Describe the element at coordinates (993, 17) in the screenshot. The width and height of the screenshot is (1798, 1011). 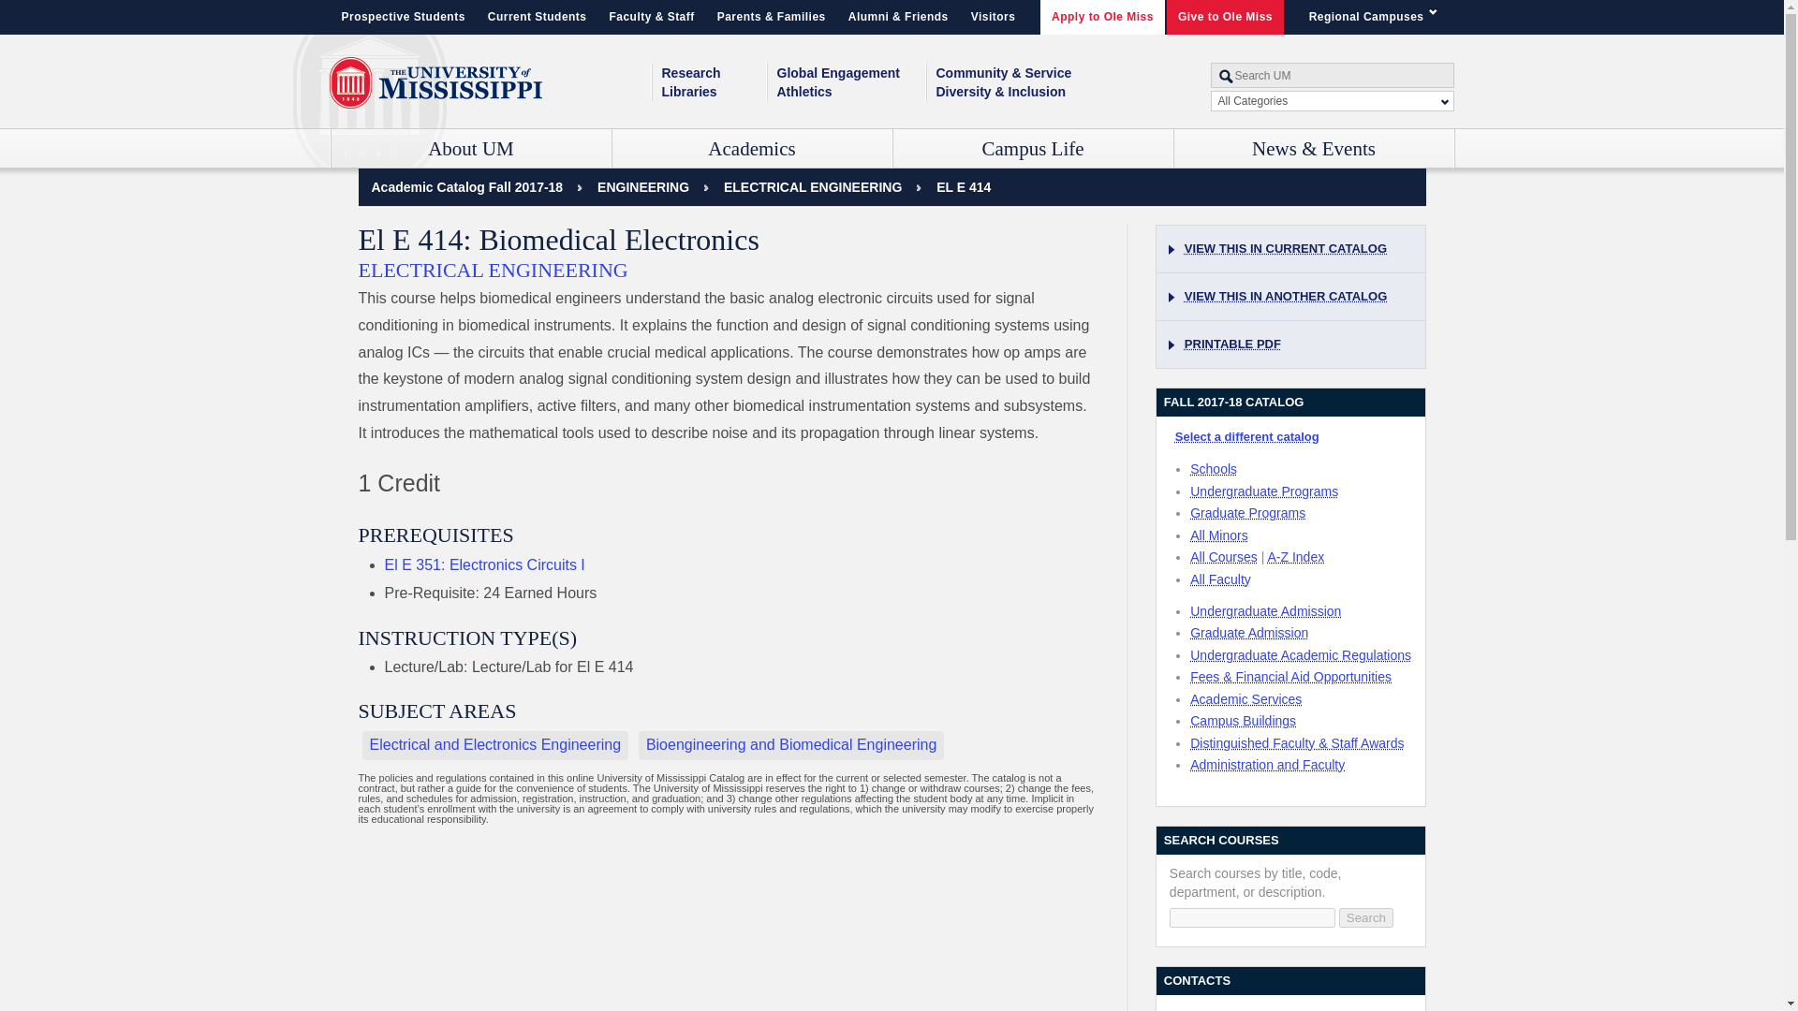
I see `Visitors` at that location.